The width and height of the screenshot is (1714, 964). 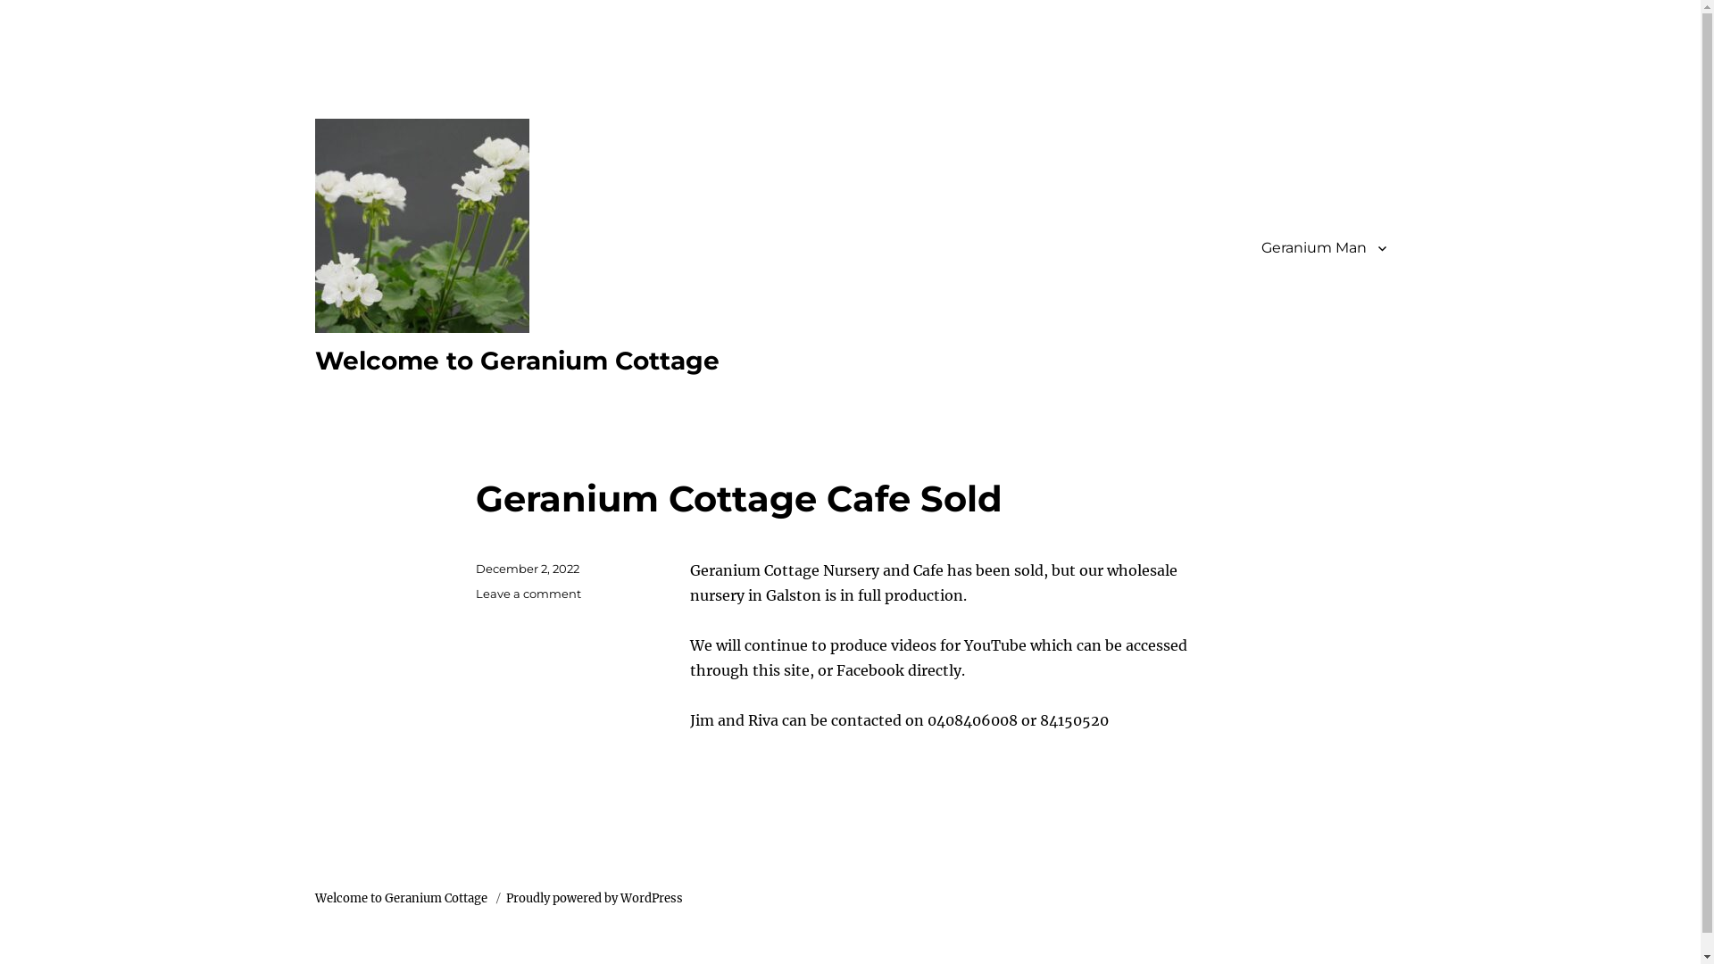 What do you see at coordinates (402, 898) in the screenshot?
I see `Welcome to Geranium Cottage` at bounding box center [402, 898].